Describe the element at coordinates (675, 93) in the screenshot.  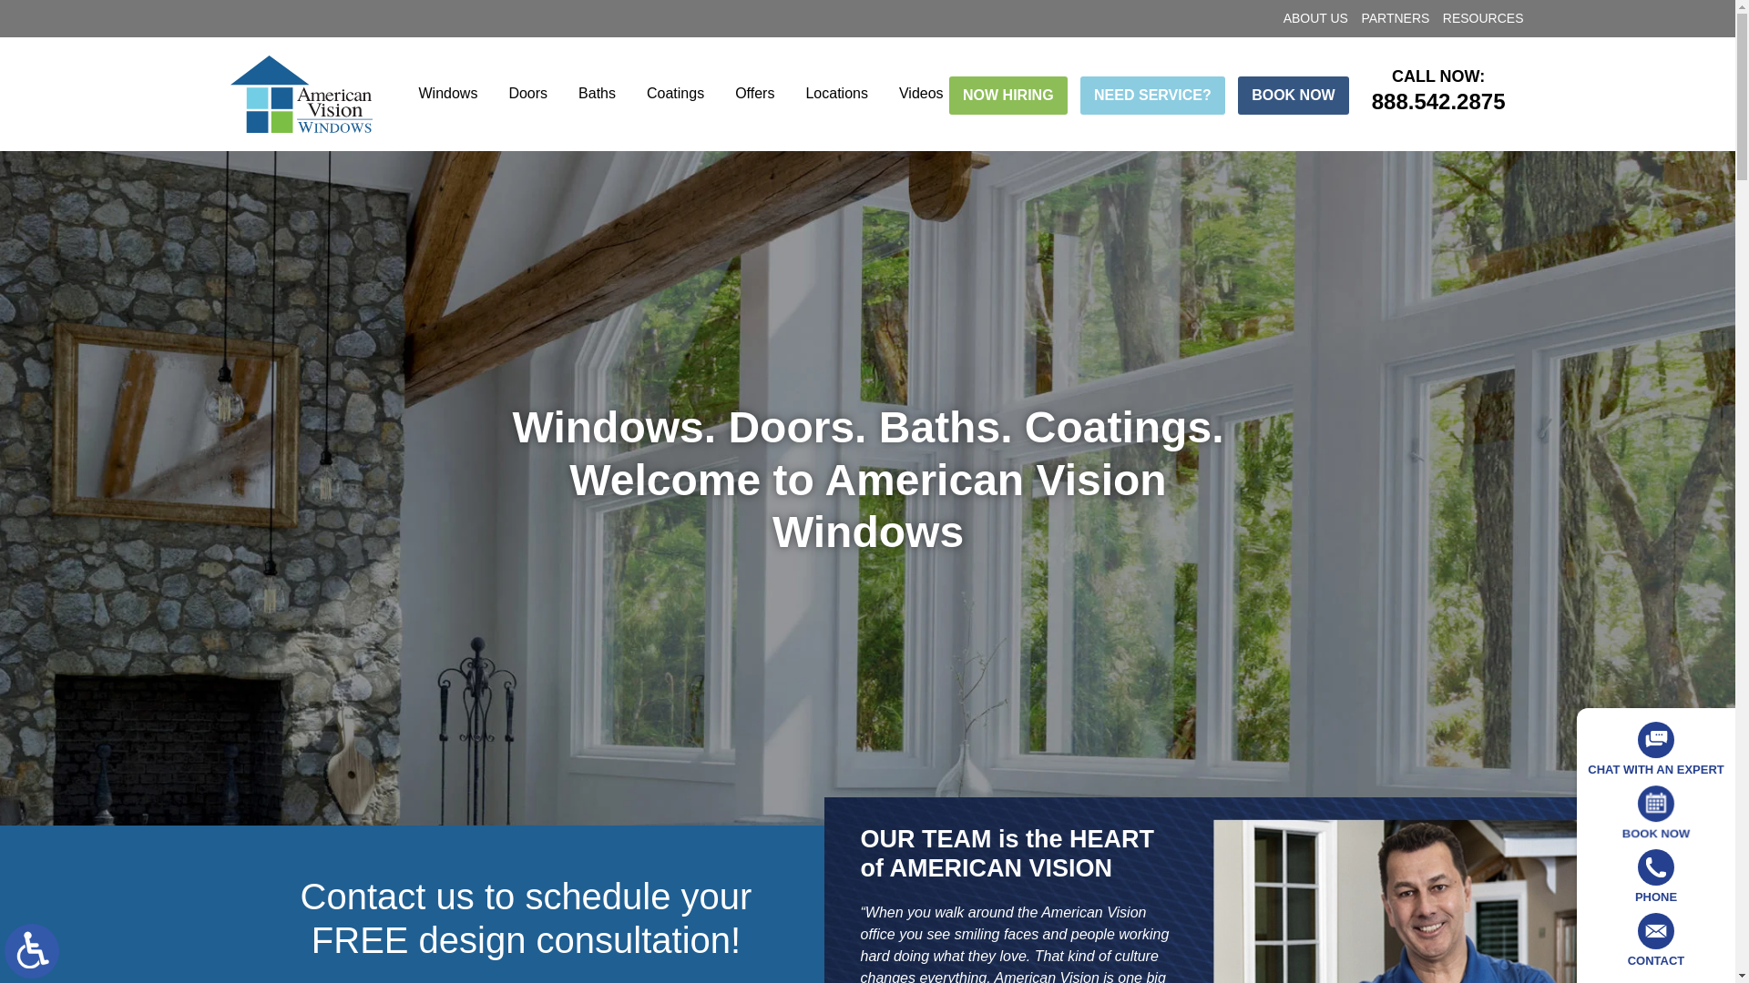
I see `Coatings` at that location.